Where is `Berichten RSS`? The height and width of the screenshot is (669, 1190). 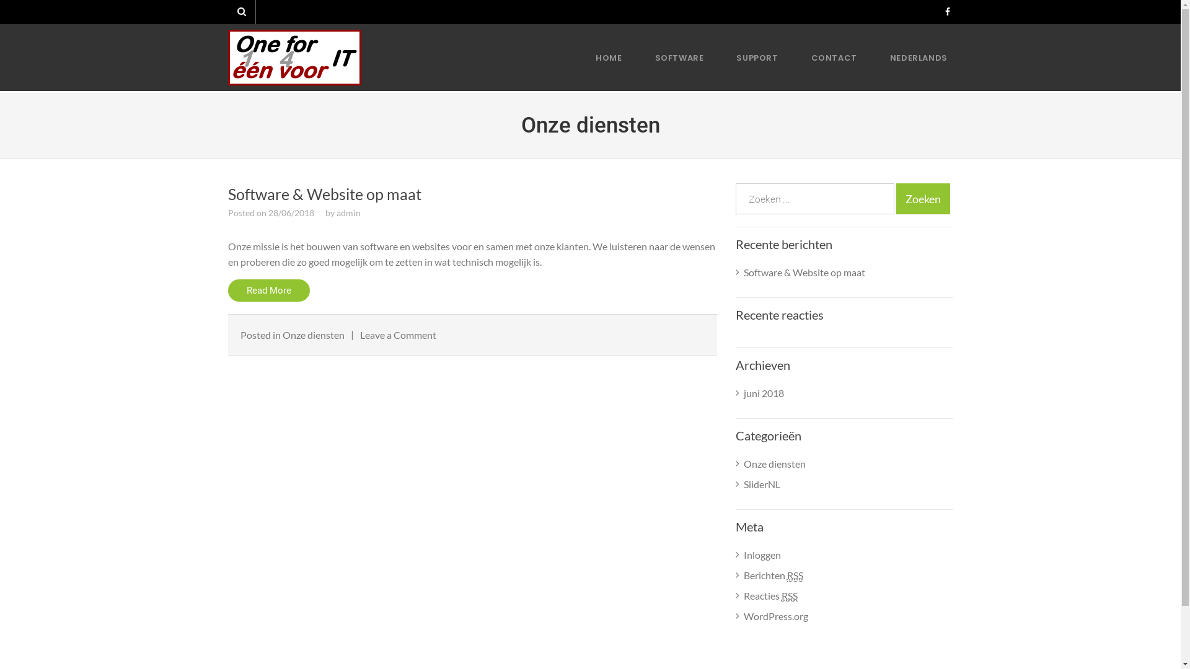
Berichten RSS is located at coordinates (773, 575).